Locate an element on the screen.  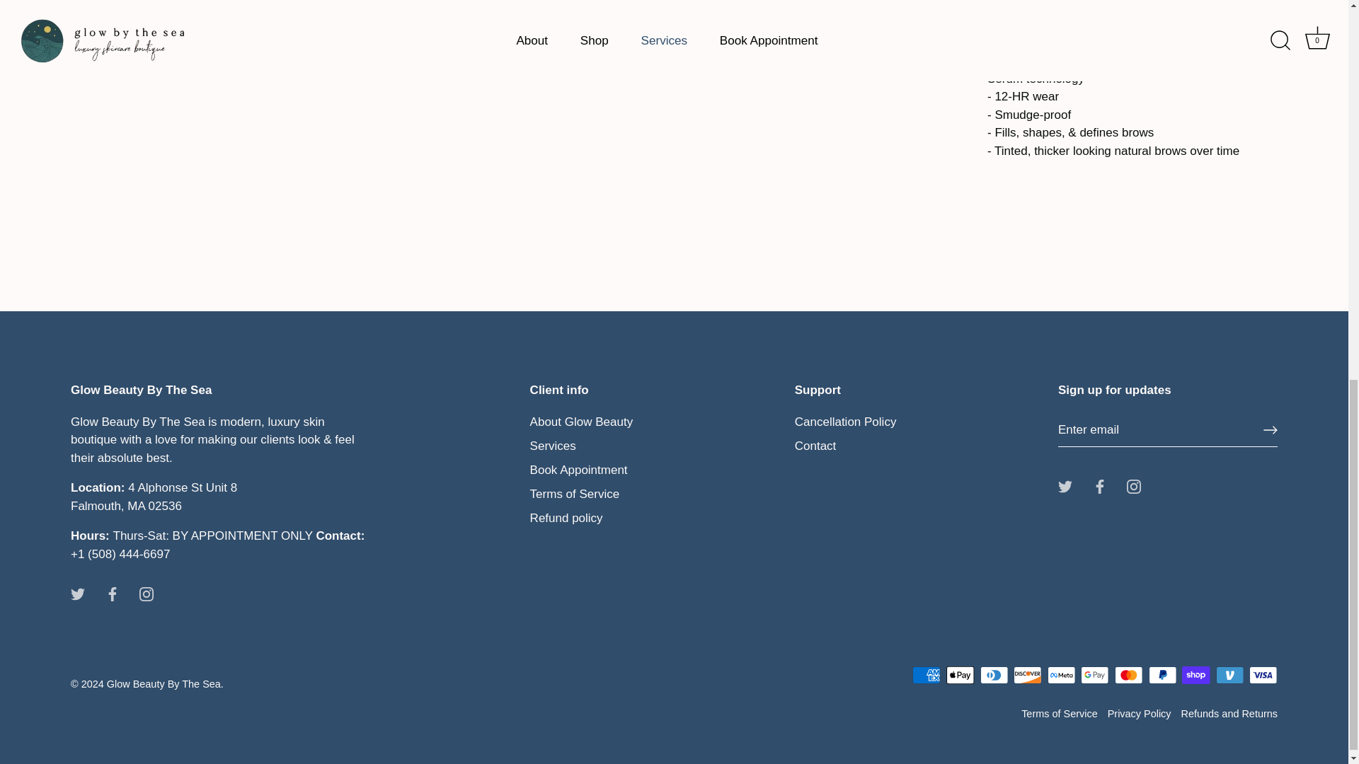
Instagram is located at coordinates (146, 594).